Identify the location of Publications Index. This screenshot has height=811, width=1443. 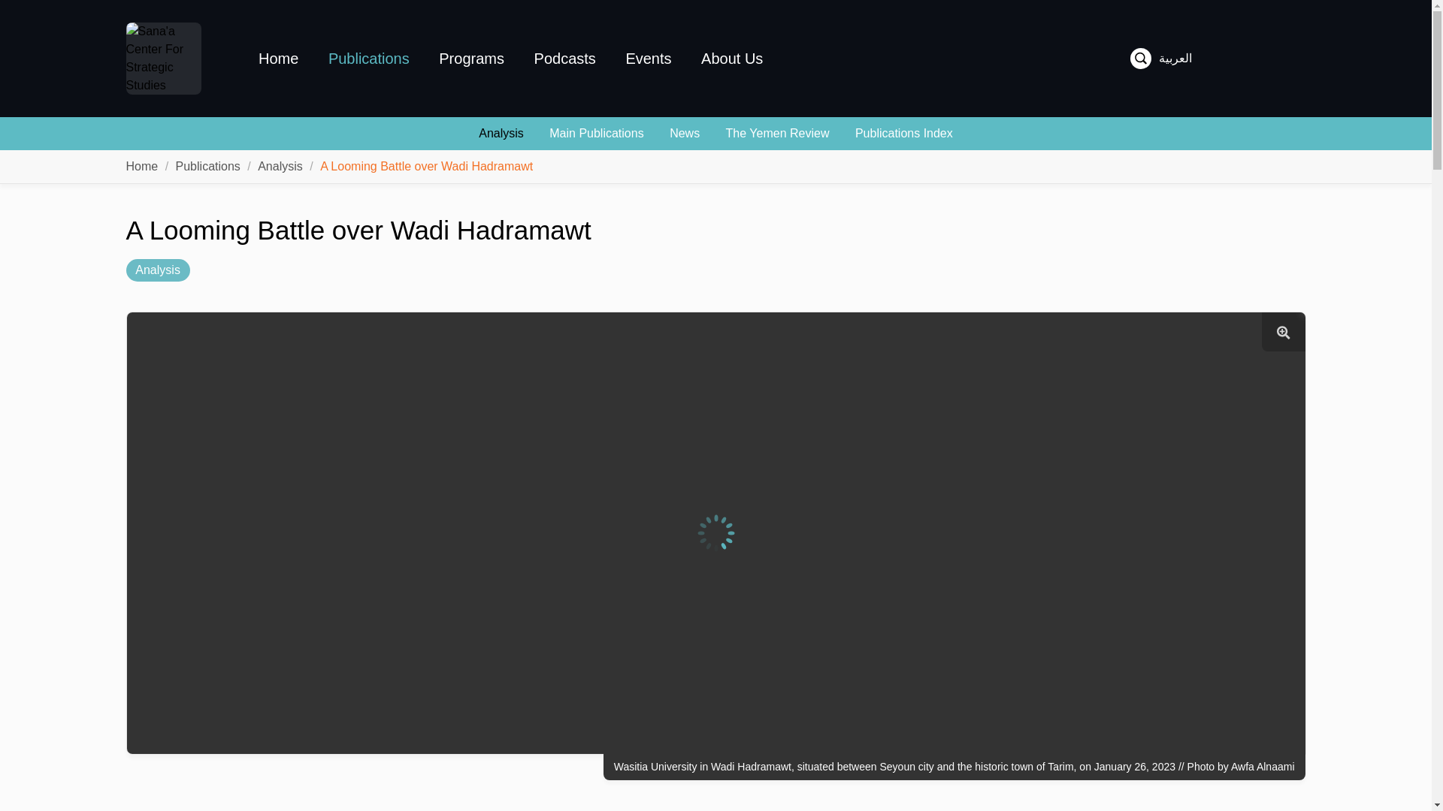
(903, 134).